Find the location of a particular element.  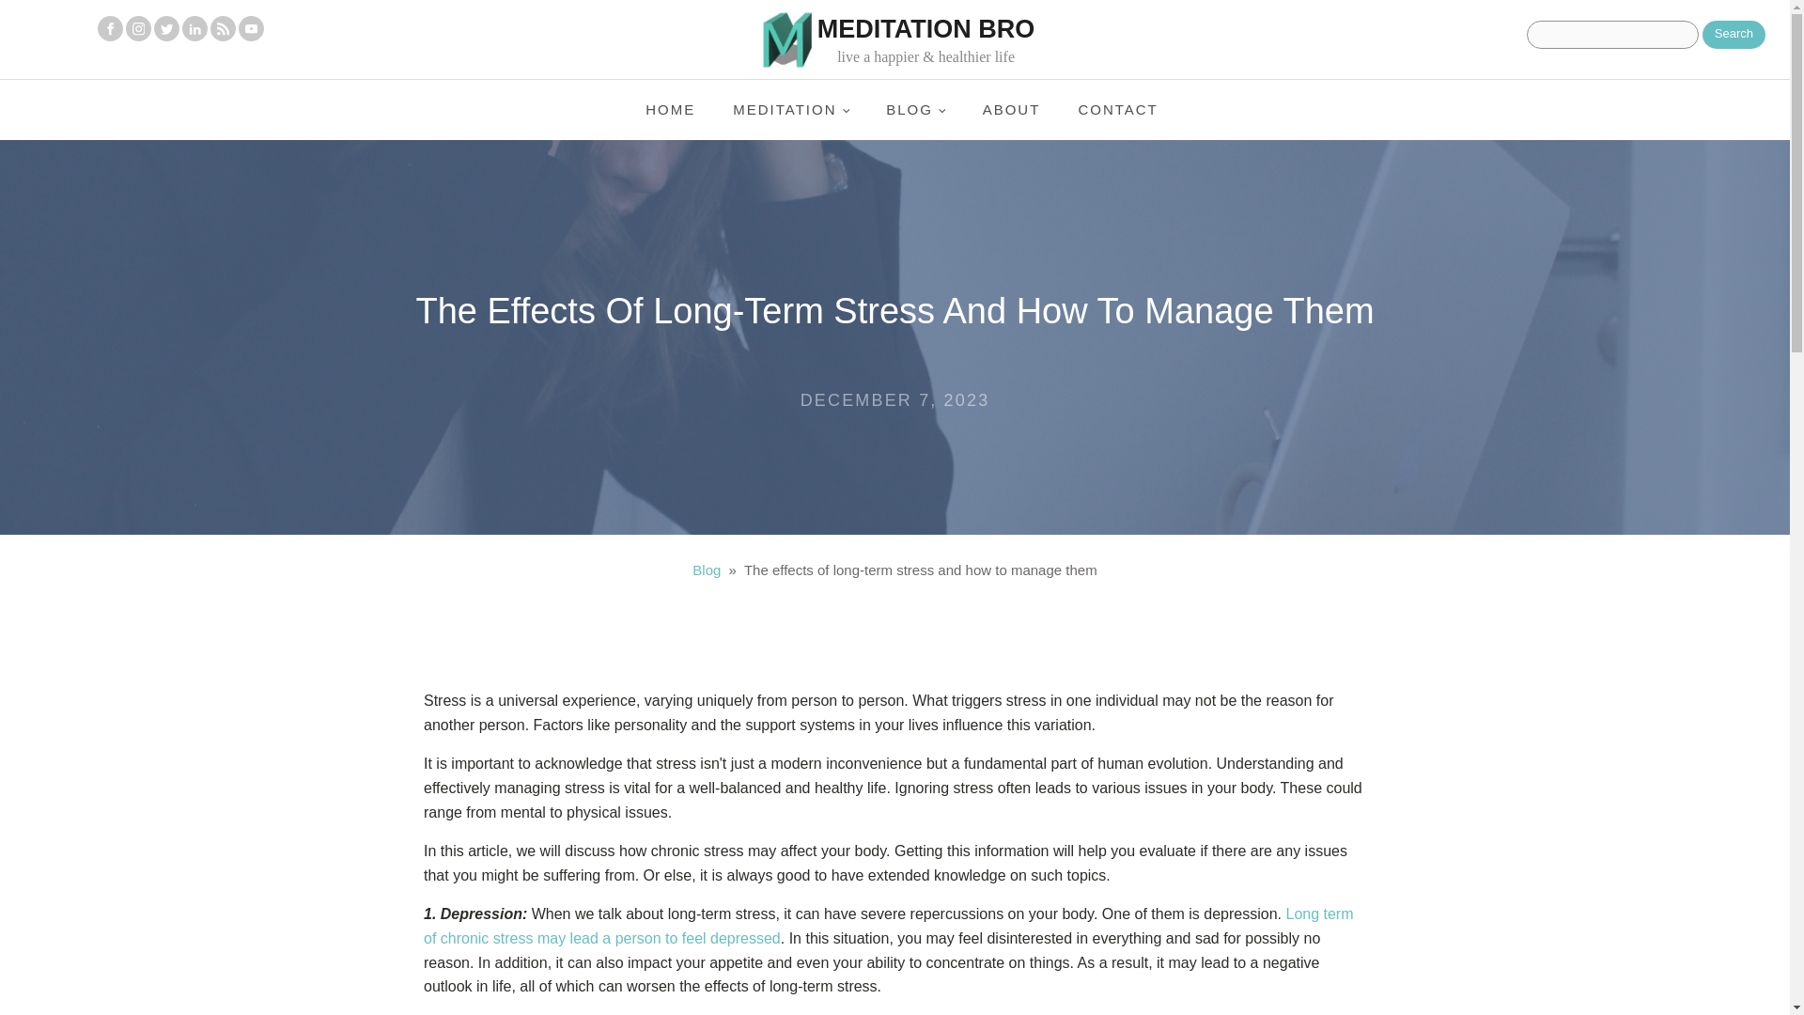

CONTACT is located at coordinates (1117, 110).